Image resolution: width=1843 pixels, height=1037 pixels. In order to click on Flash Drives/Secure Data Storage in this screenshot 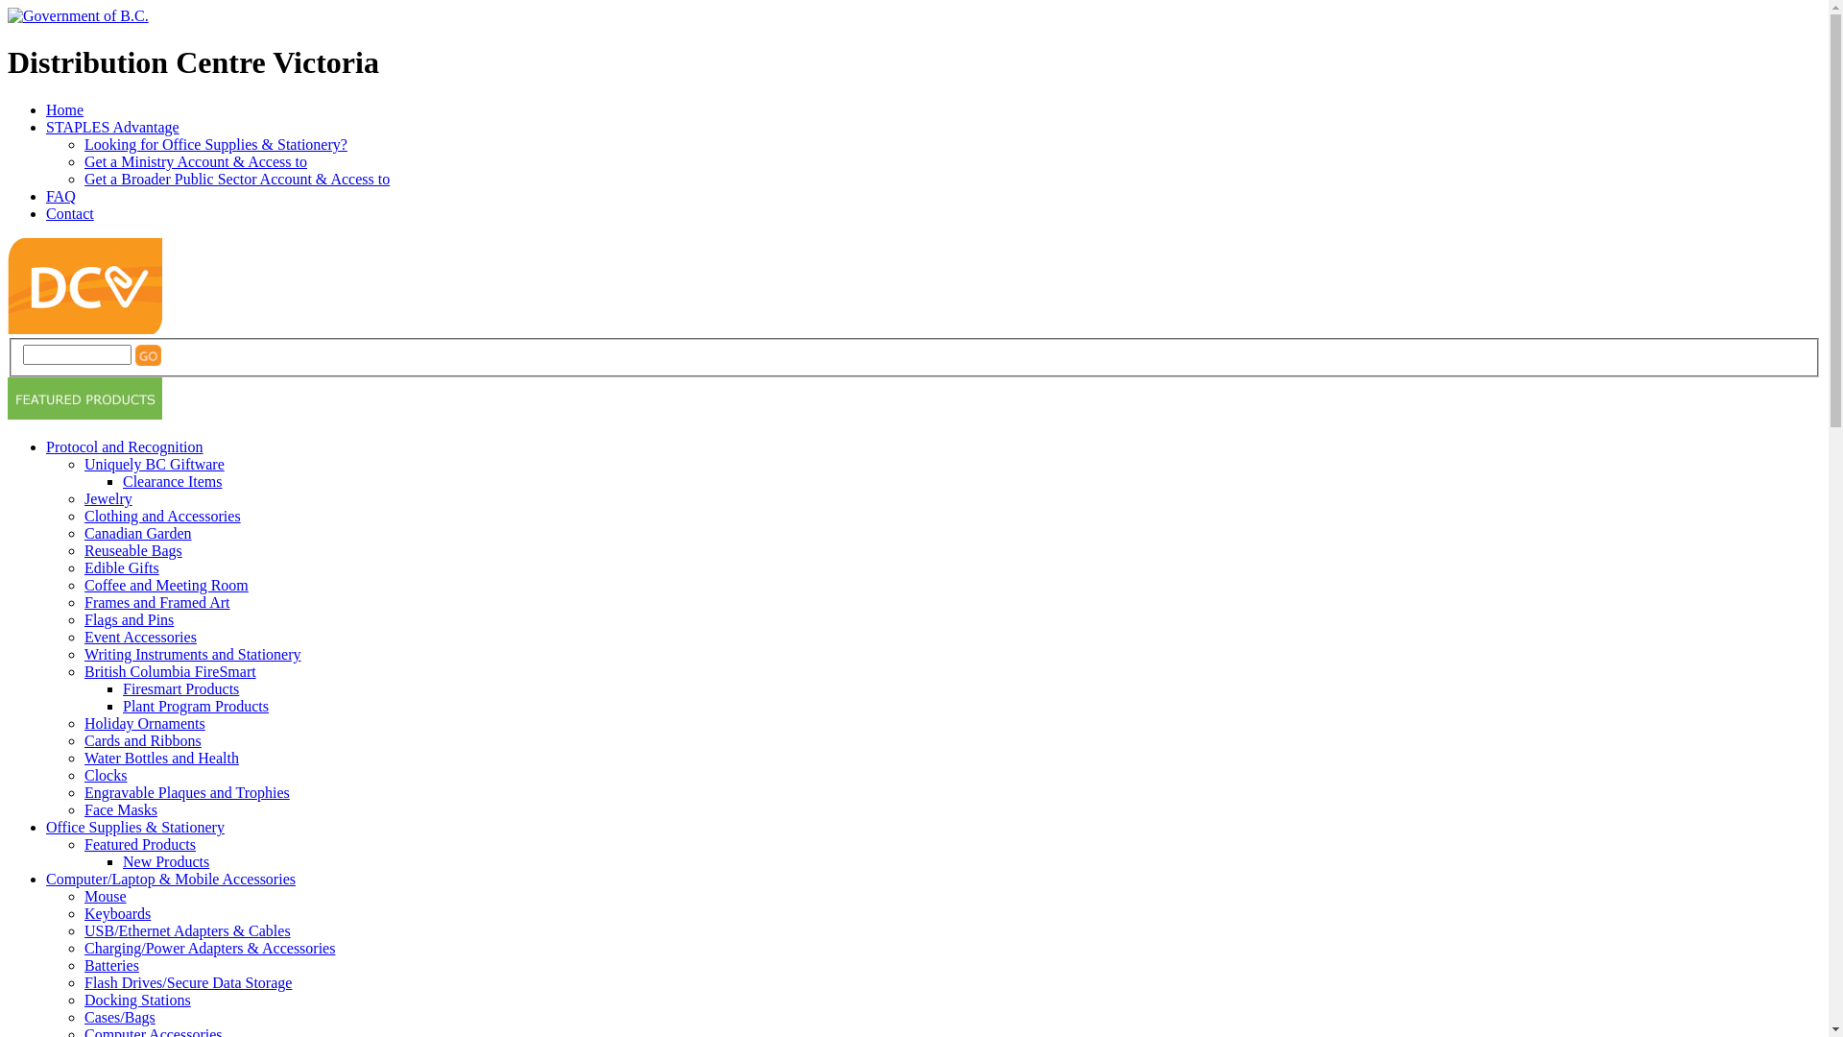, I will do `click(188, 983)`.